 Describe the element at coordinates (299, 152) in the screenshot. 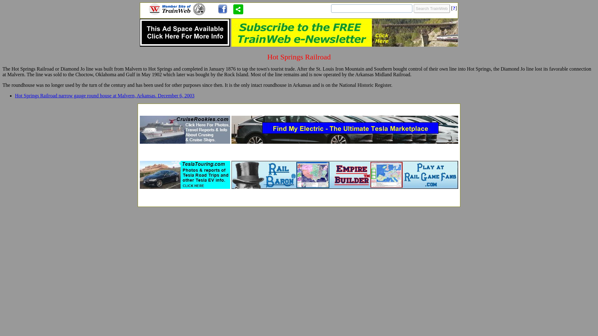

I see `Advertisement` at that location.